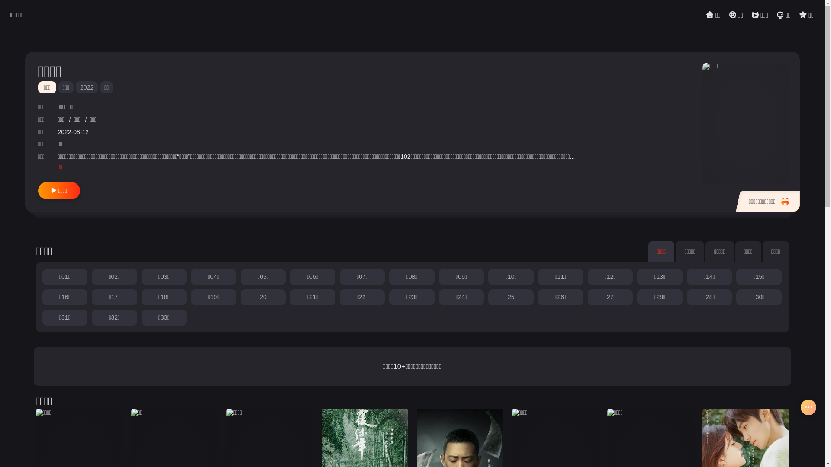  What do you see at coordinates (87, 87) in the screenshot?
I see `2022` at bounding box center [87, 87].